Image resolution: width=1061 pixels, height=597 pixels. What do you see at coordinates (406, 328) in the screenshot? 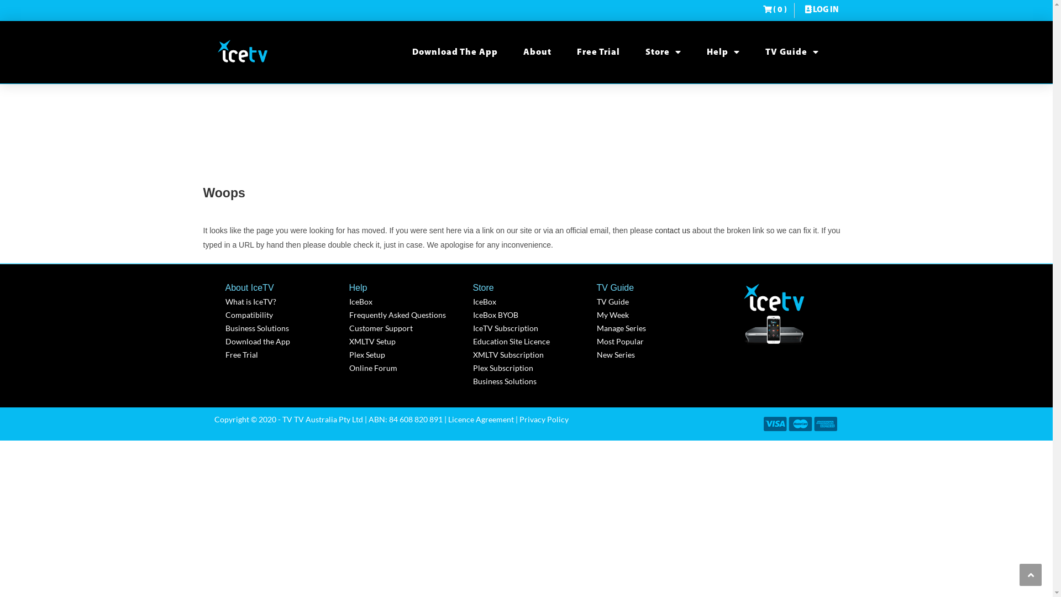
I see `Customer Support` at bounding box center [406, 328].